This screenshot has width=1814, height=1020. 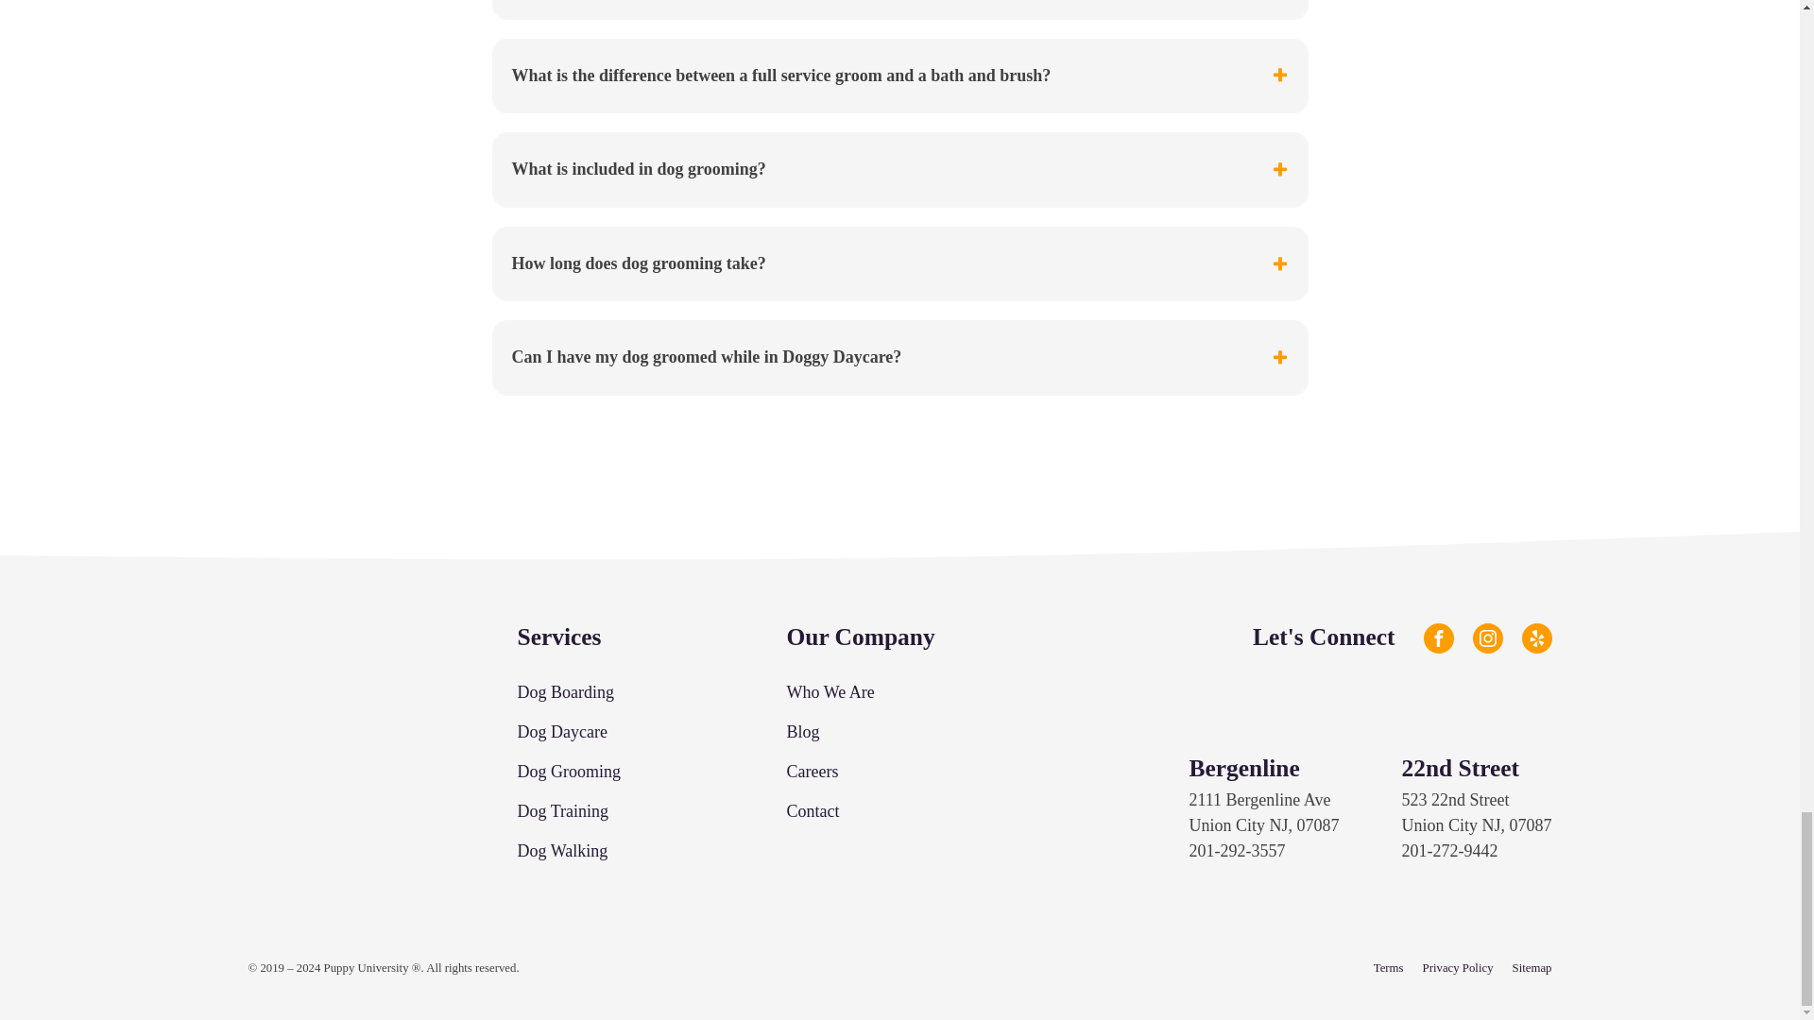 I want to click on Blog, so click(x=802, y=733).